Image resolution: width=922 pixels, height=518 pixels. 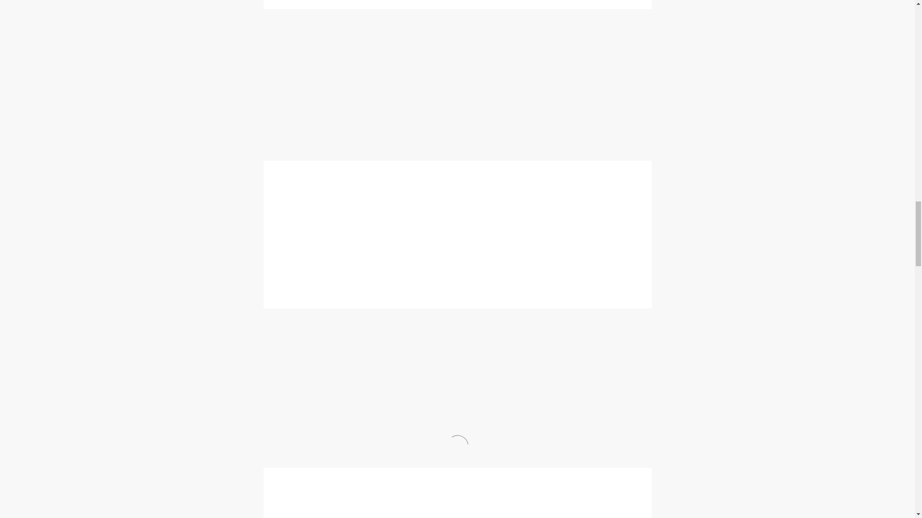 I want to click on New Creation Community Church, so click(x=425, y=357).